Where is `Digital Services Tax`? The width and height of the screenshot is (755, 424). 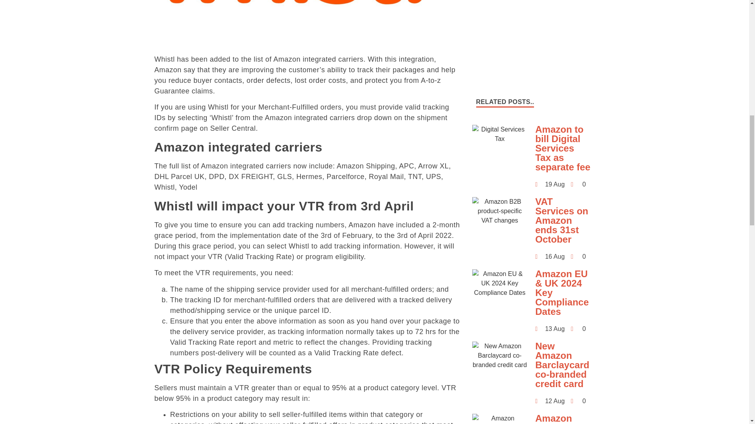 Digital Services Tax is located at coordinates (499, 134).